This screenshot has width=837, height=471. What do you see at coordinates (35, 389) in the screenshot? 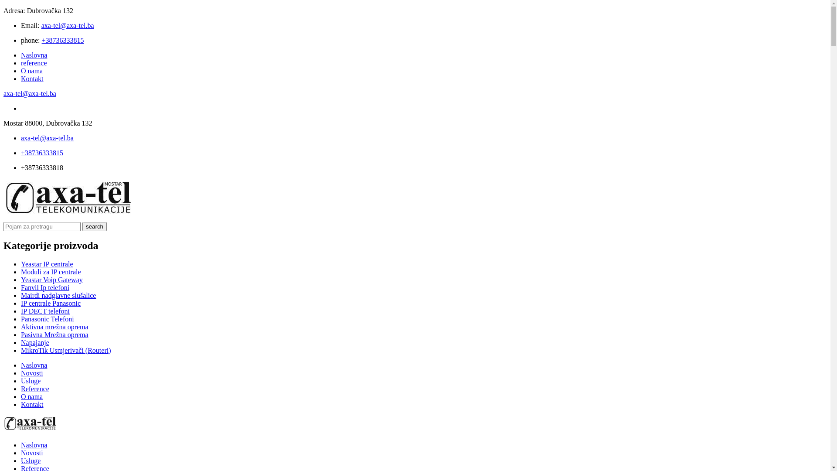
I see `Reference` at bounding box center [35, 389].